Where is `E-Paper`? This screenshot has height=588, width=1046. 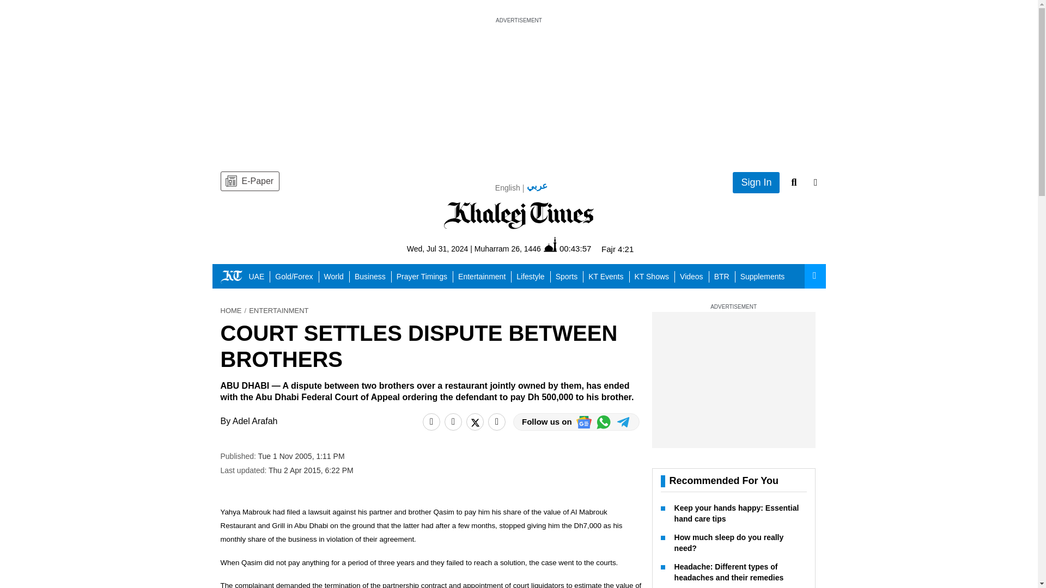 E-Paper is located at coordinates (250, 181).